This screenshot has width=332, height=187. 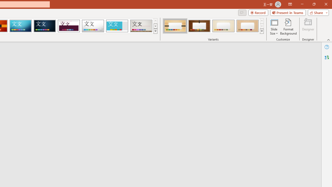 What do you see at coordinates (223, 26) in the screenshot?
I see `Organic Variant 3` at bounding box center [223, 26].